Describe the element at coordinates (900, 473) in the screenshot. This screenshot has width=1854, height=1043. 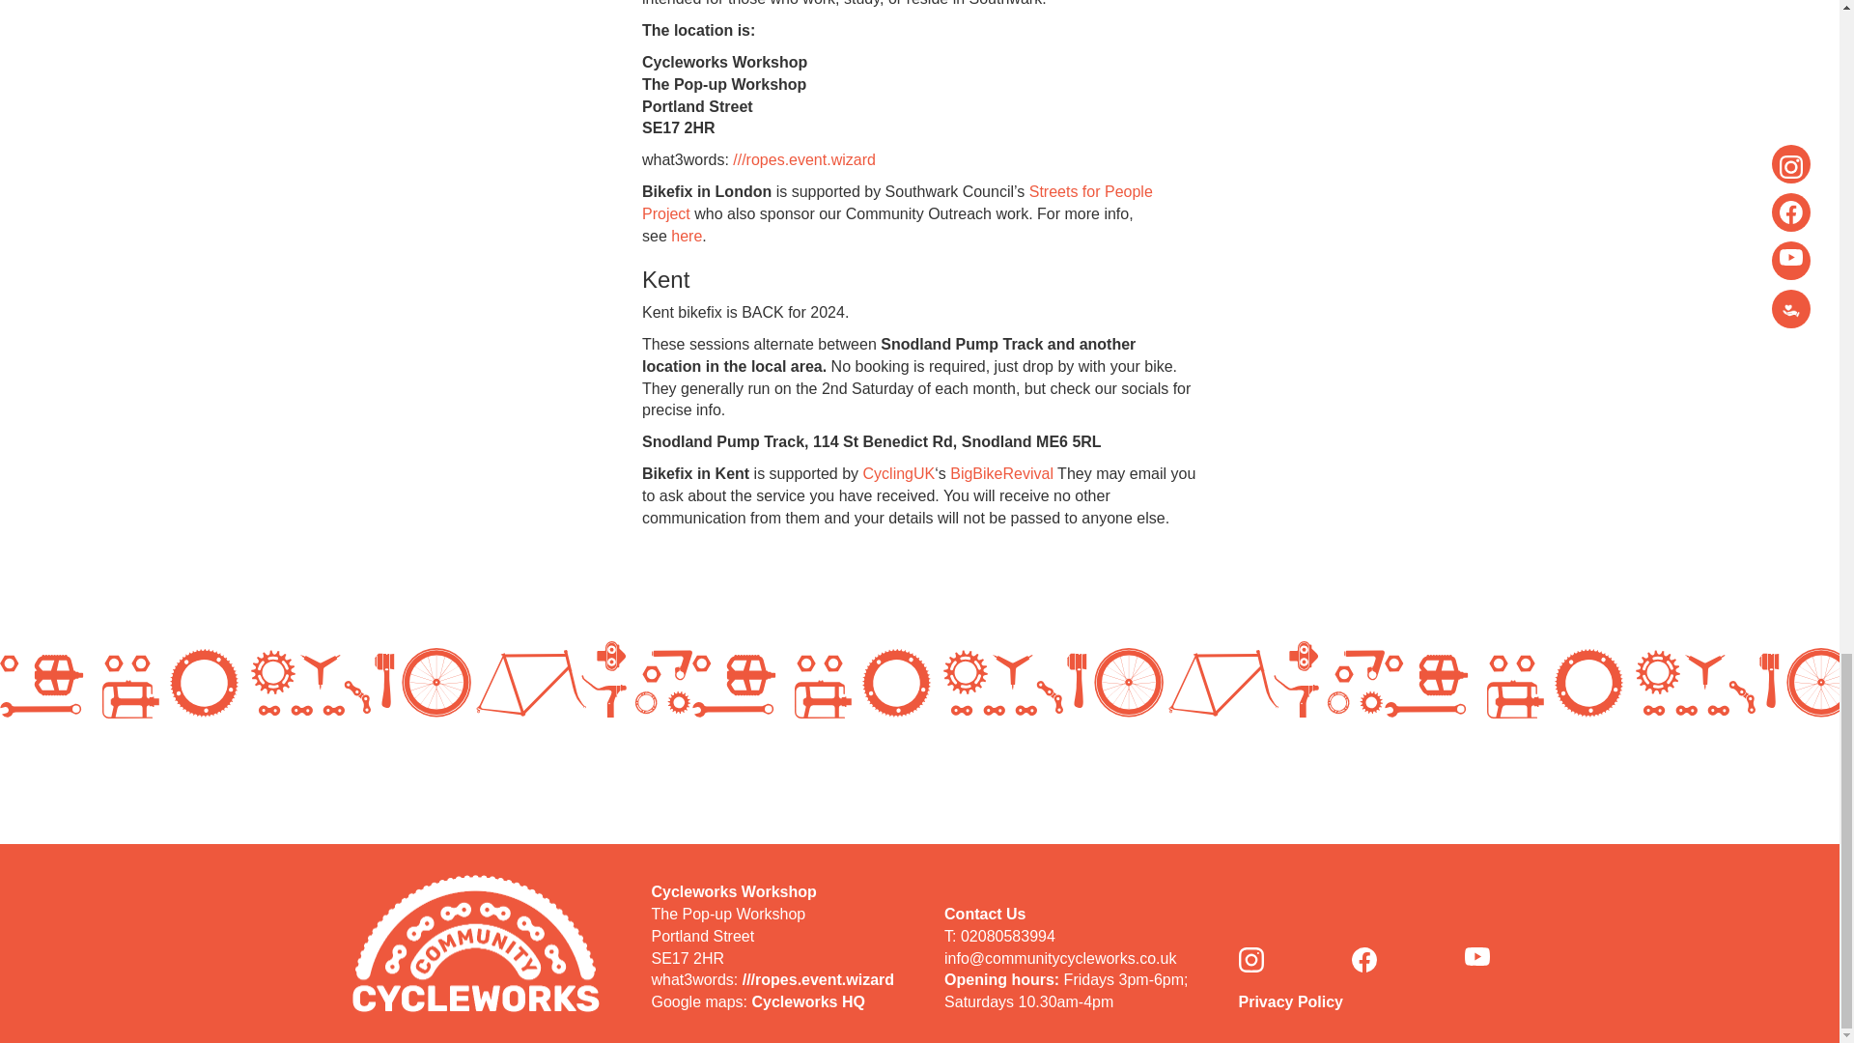
I see `CyclingUK` at that location.